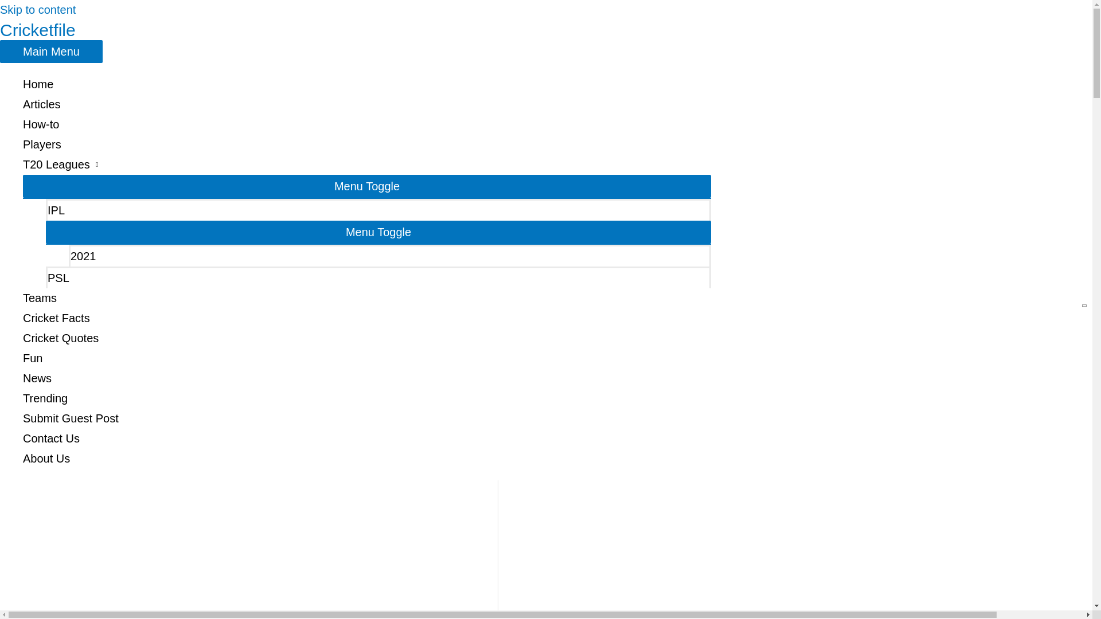 This screenshot has height=619, width=1101. I want to click on Menu Toggle, so click(378, 232).